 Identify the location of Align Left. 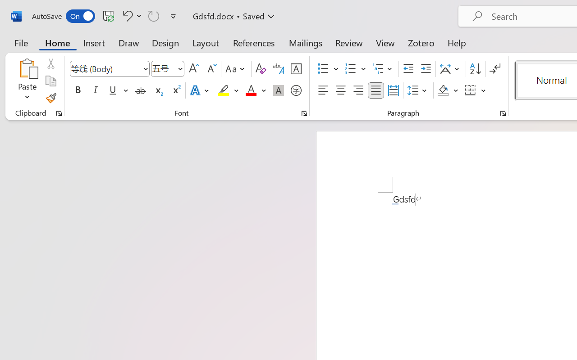
(323, 90).